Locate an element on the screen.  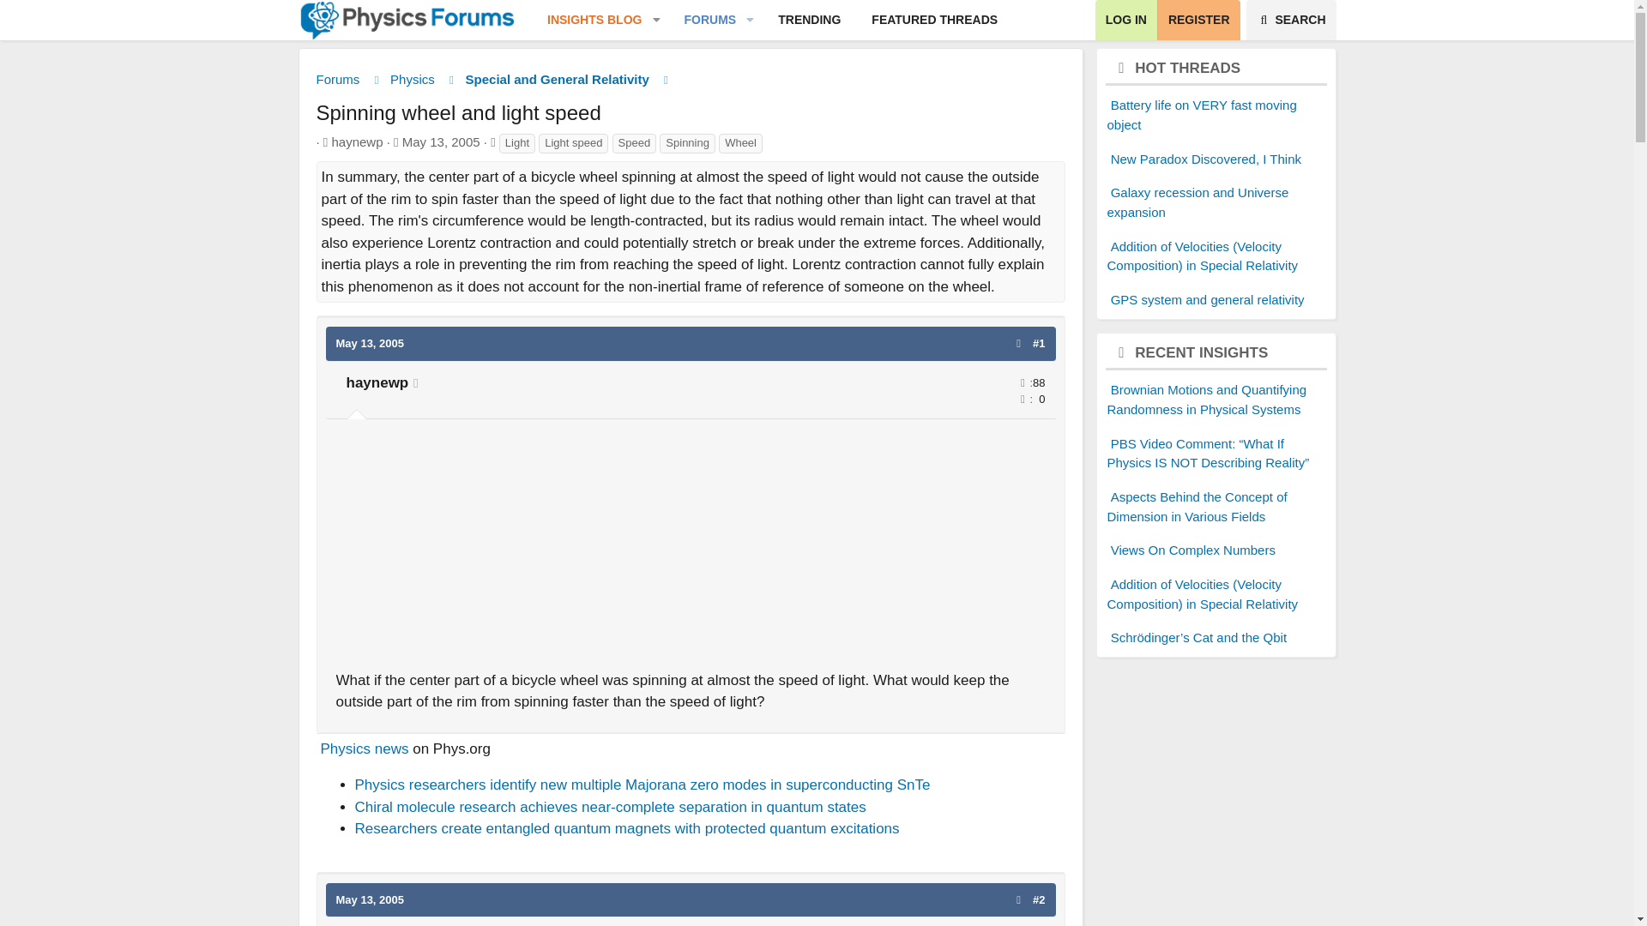
FEATURED THREADS is located at coordinates (588, 21).